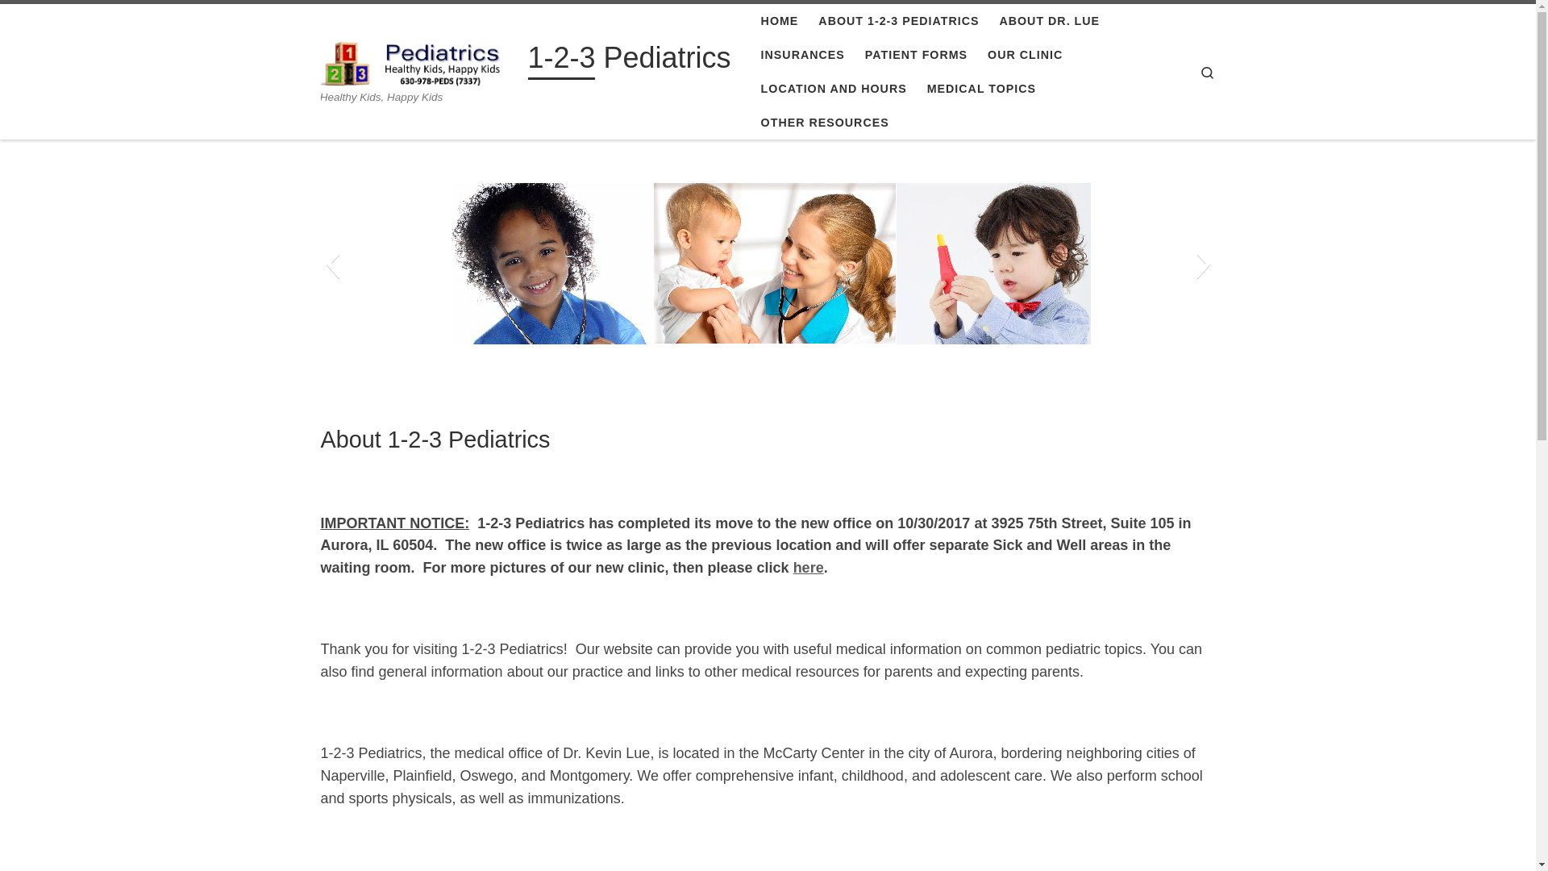  Describe the element at coordinates (803, 55) in the screenshot. I see `INSURANCES` at that location.